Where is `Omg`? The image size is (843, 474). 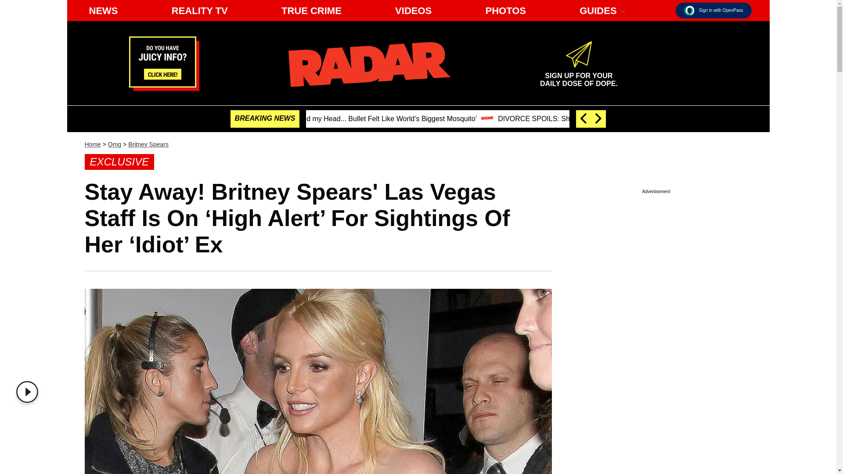
Omg is located at coordinates (369, 64).